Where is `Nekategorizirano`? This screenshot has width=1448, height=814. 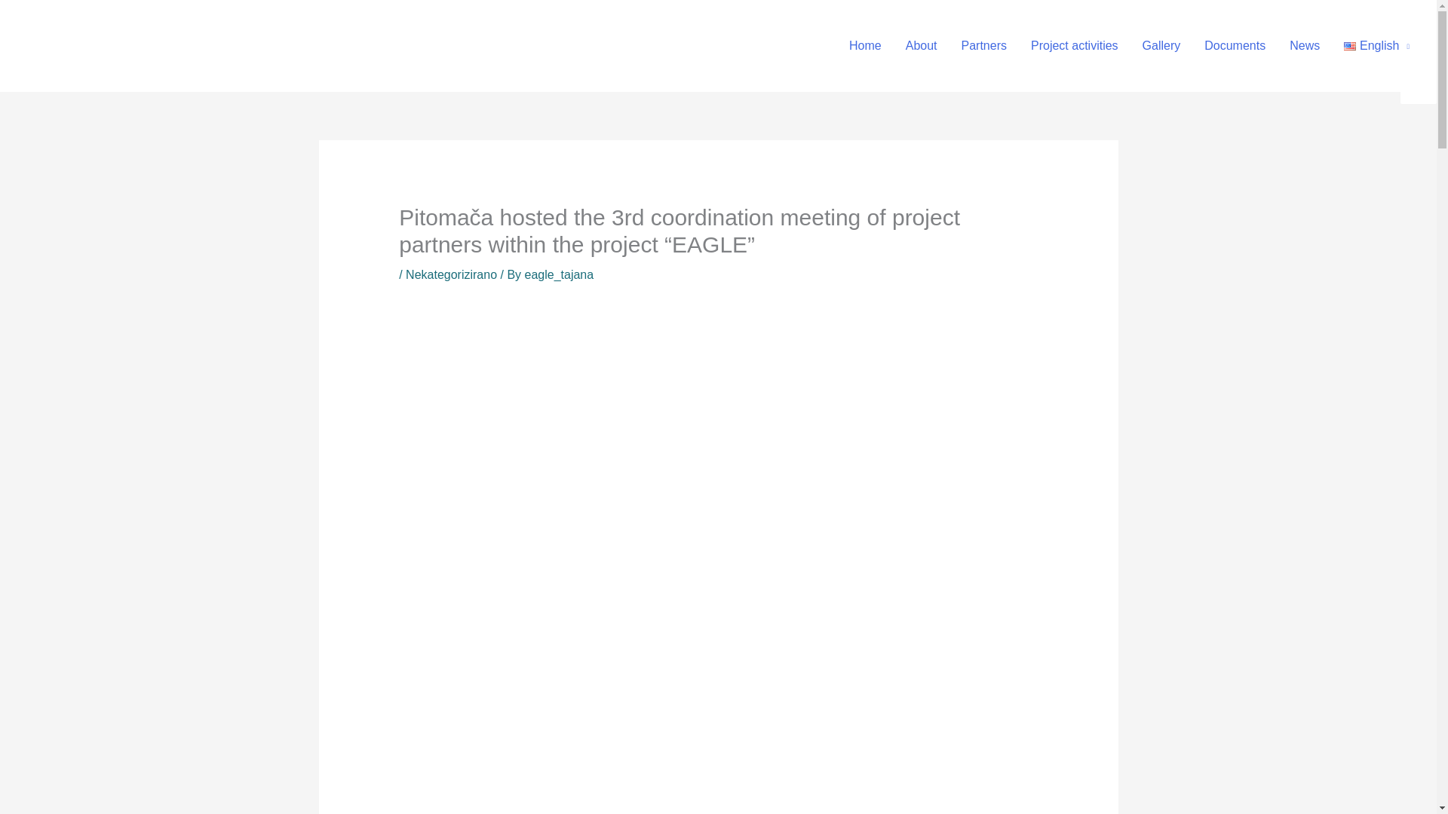 Nekategorizirano is located at coordinates (451, 274).